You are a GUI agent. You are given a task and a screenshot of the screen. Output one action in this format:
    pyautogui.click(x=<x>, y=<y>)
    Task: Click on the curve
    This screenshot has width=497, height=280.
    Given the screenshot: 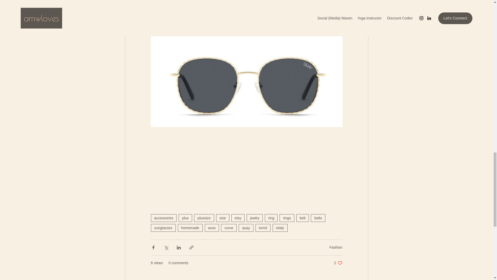 What is the action you would take?
    pyautogui.click(x=229, y=228)
    